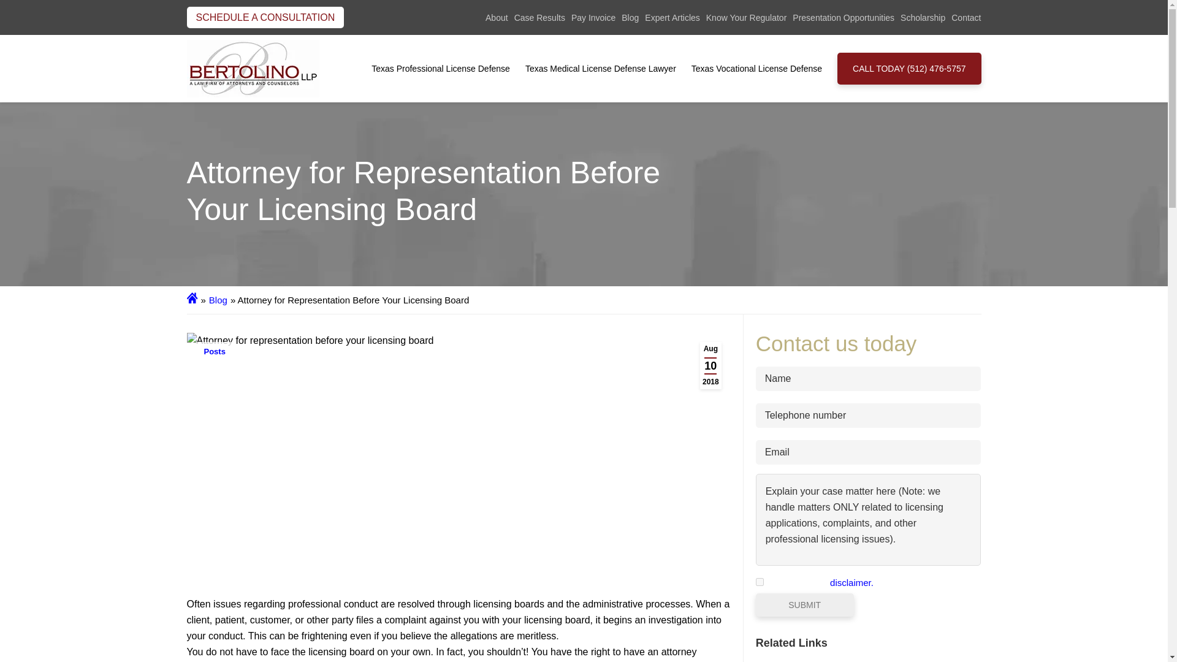 This screenshot has height=662, width=1177. What do you see at coordinates (440, 68) in the screenshot?
I see `Texas Professional License Defense` at bounding box center [440, 68].